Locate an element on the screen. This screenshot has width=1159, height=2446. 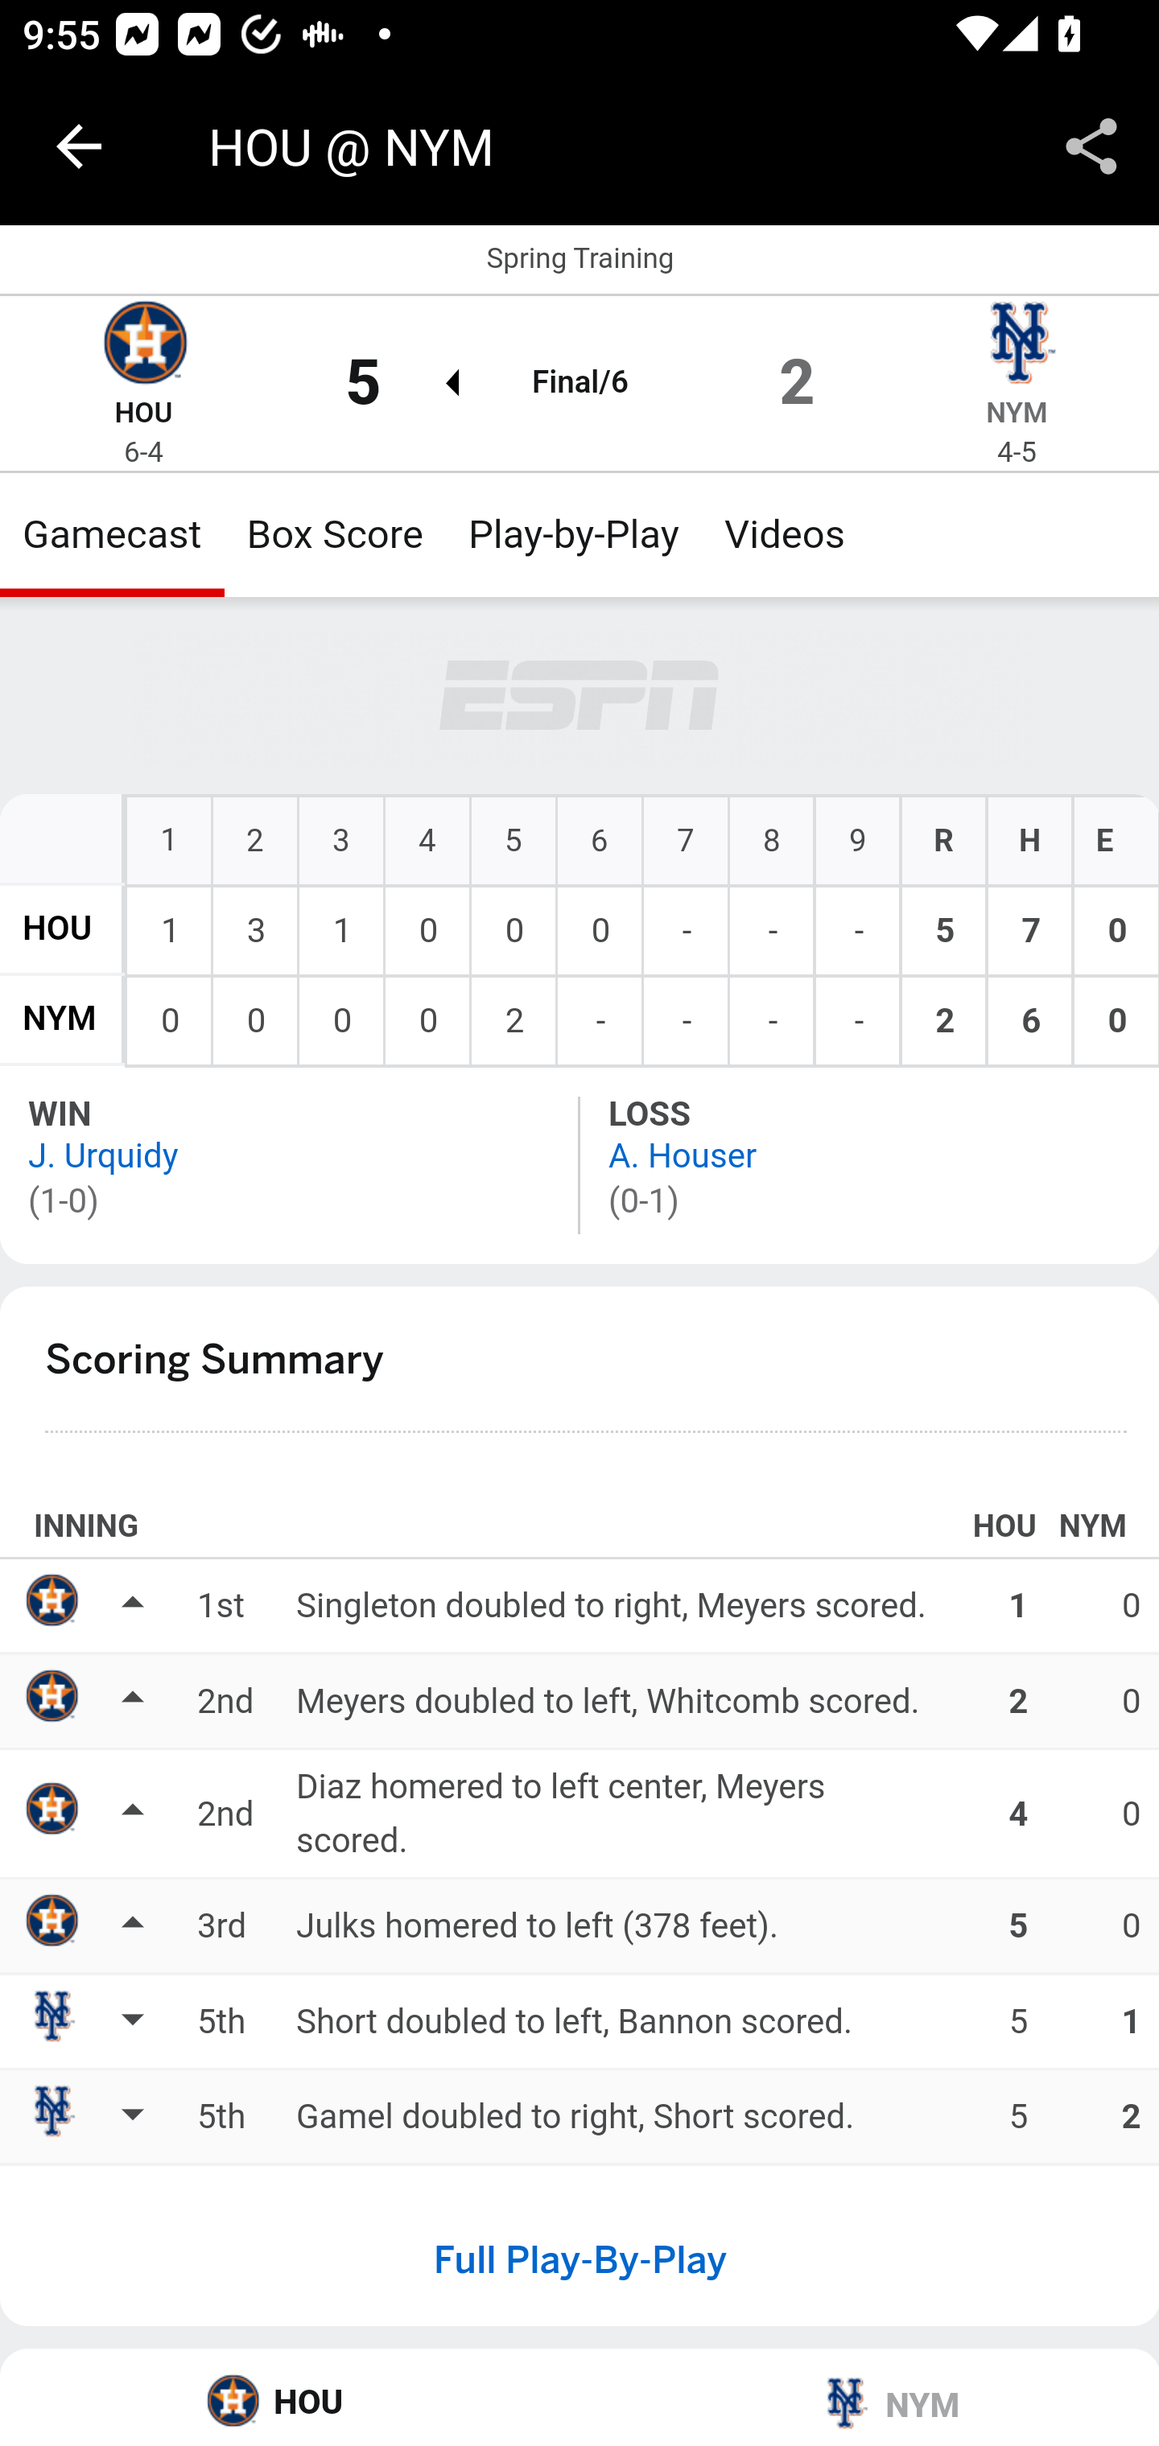
Gamecast is located at coordinates (113, 534).